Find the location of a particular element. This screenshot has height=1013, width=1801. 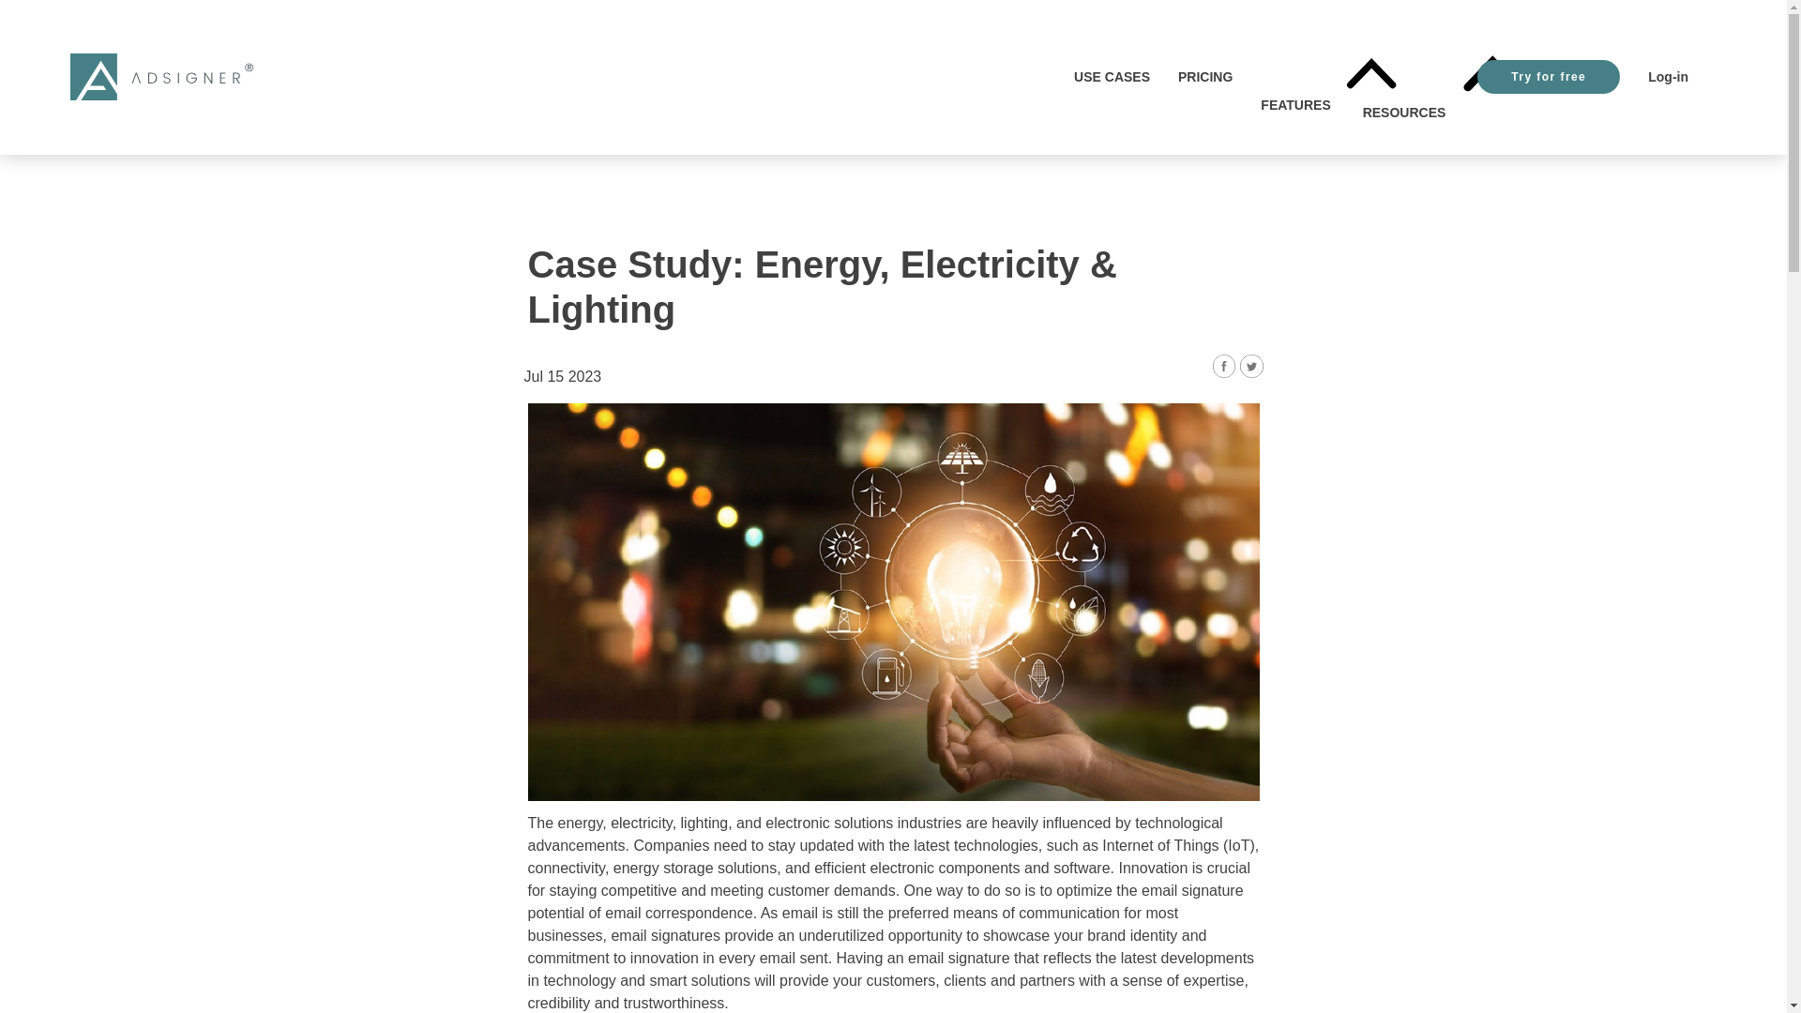

PRICING is located at coordinates (1204, 77).